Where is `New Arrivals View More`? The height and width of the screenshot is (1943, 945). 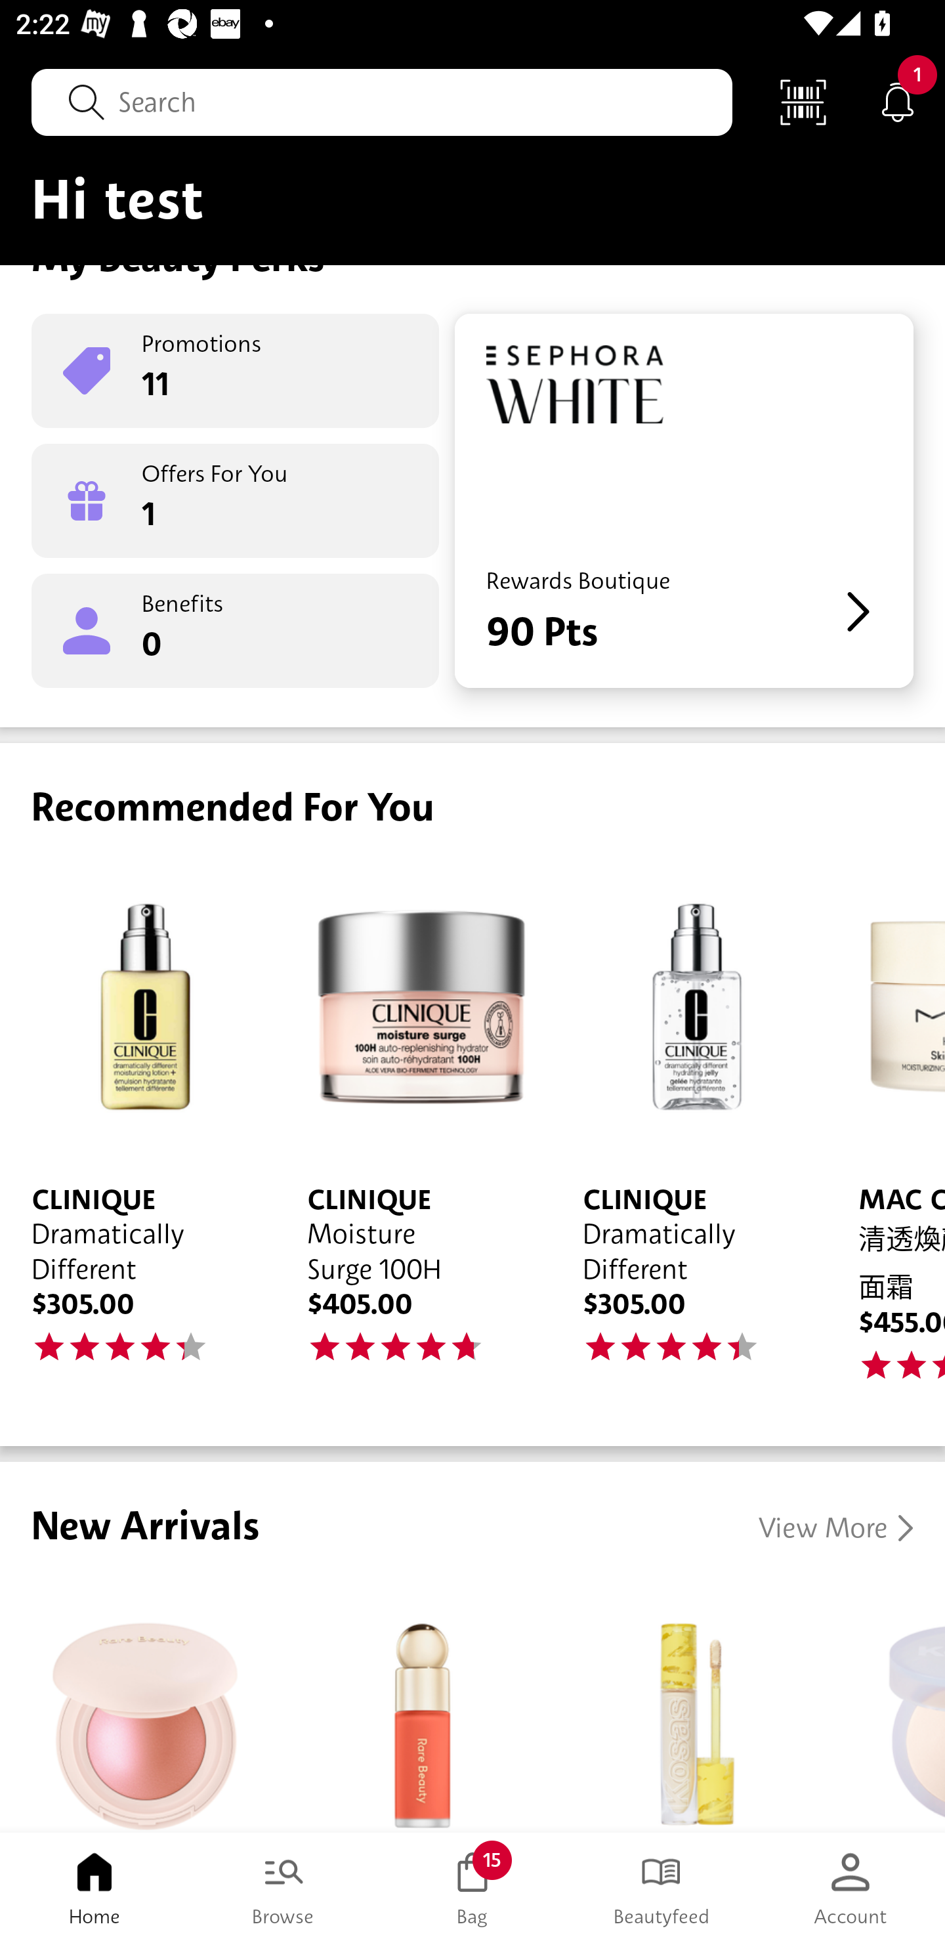 New Arrivals View More is located at coordinates (472, 1646).